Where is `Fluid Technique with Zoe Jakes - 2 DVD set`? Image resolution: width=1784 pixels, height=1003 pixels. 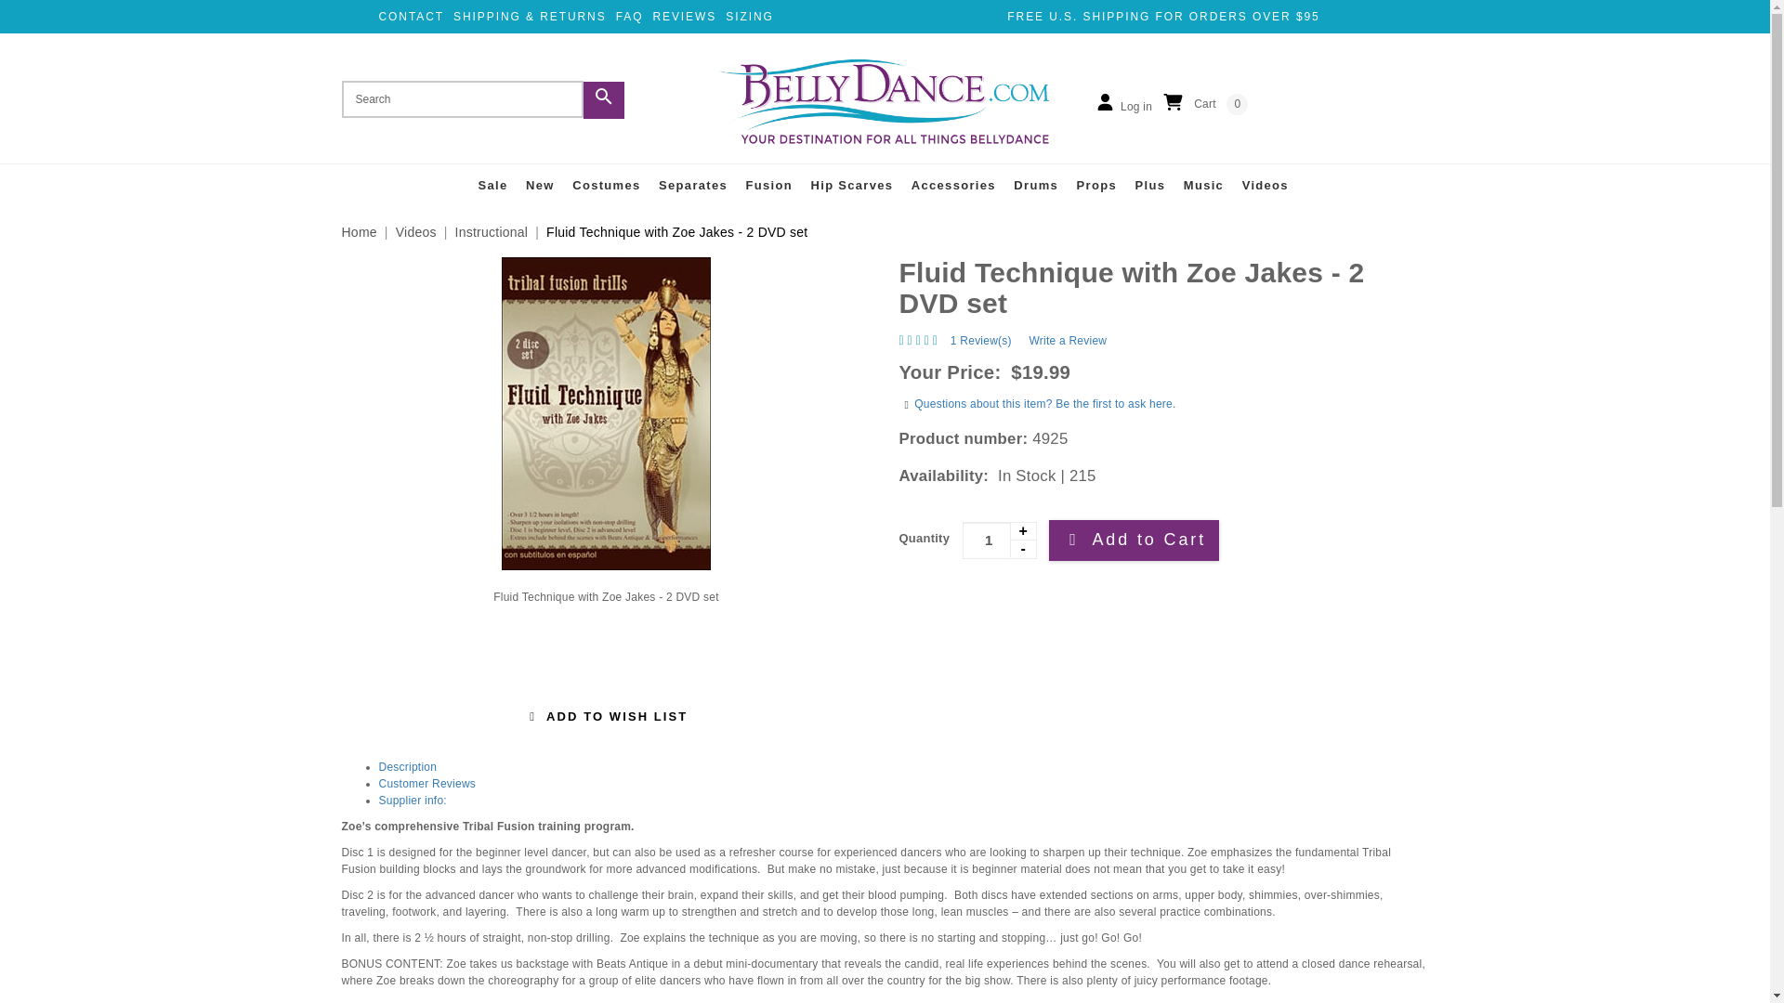
Fluid Technique with Zoe Jakes - 2 DVD set is located at coordinates (1163, 287).